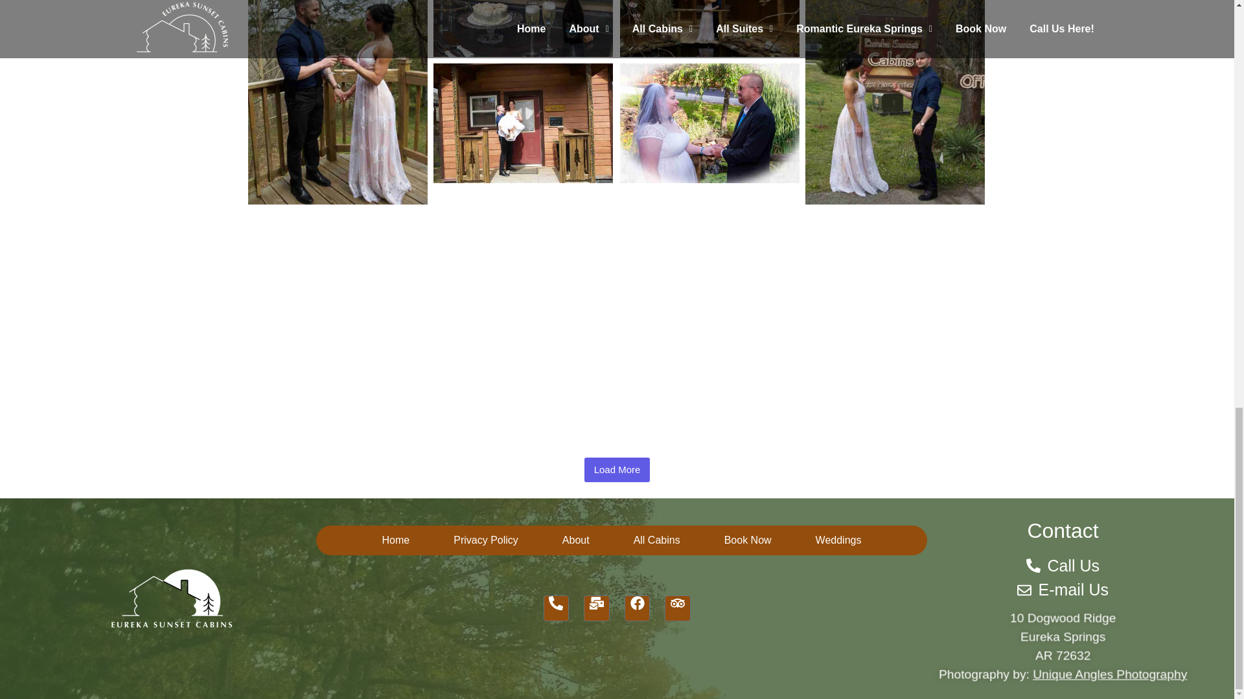 This screenshot has height=699, width=1244. Describe the element at coordinates (617, 470) in the screenshot. I see `Load More` at that location.